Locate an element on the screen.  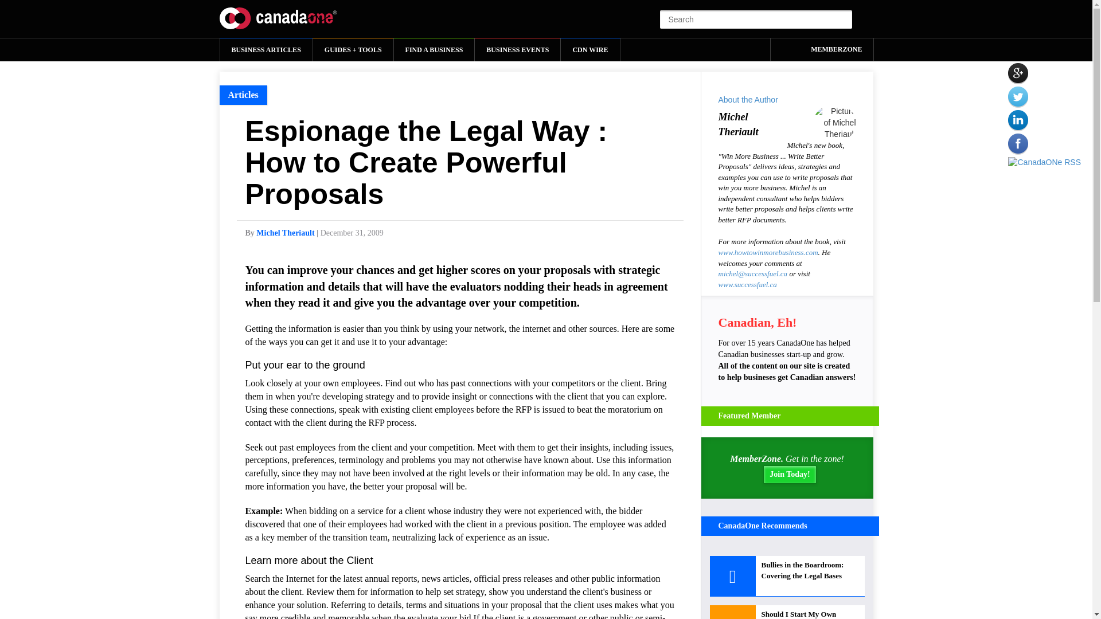
MEMBERZONE is located at coordinates (822, 49).